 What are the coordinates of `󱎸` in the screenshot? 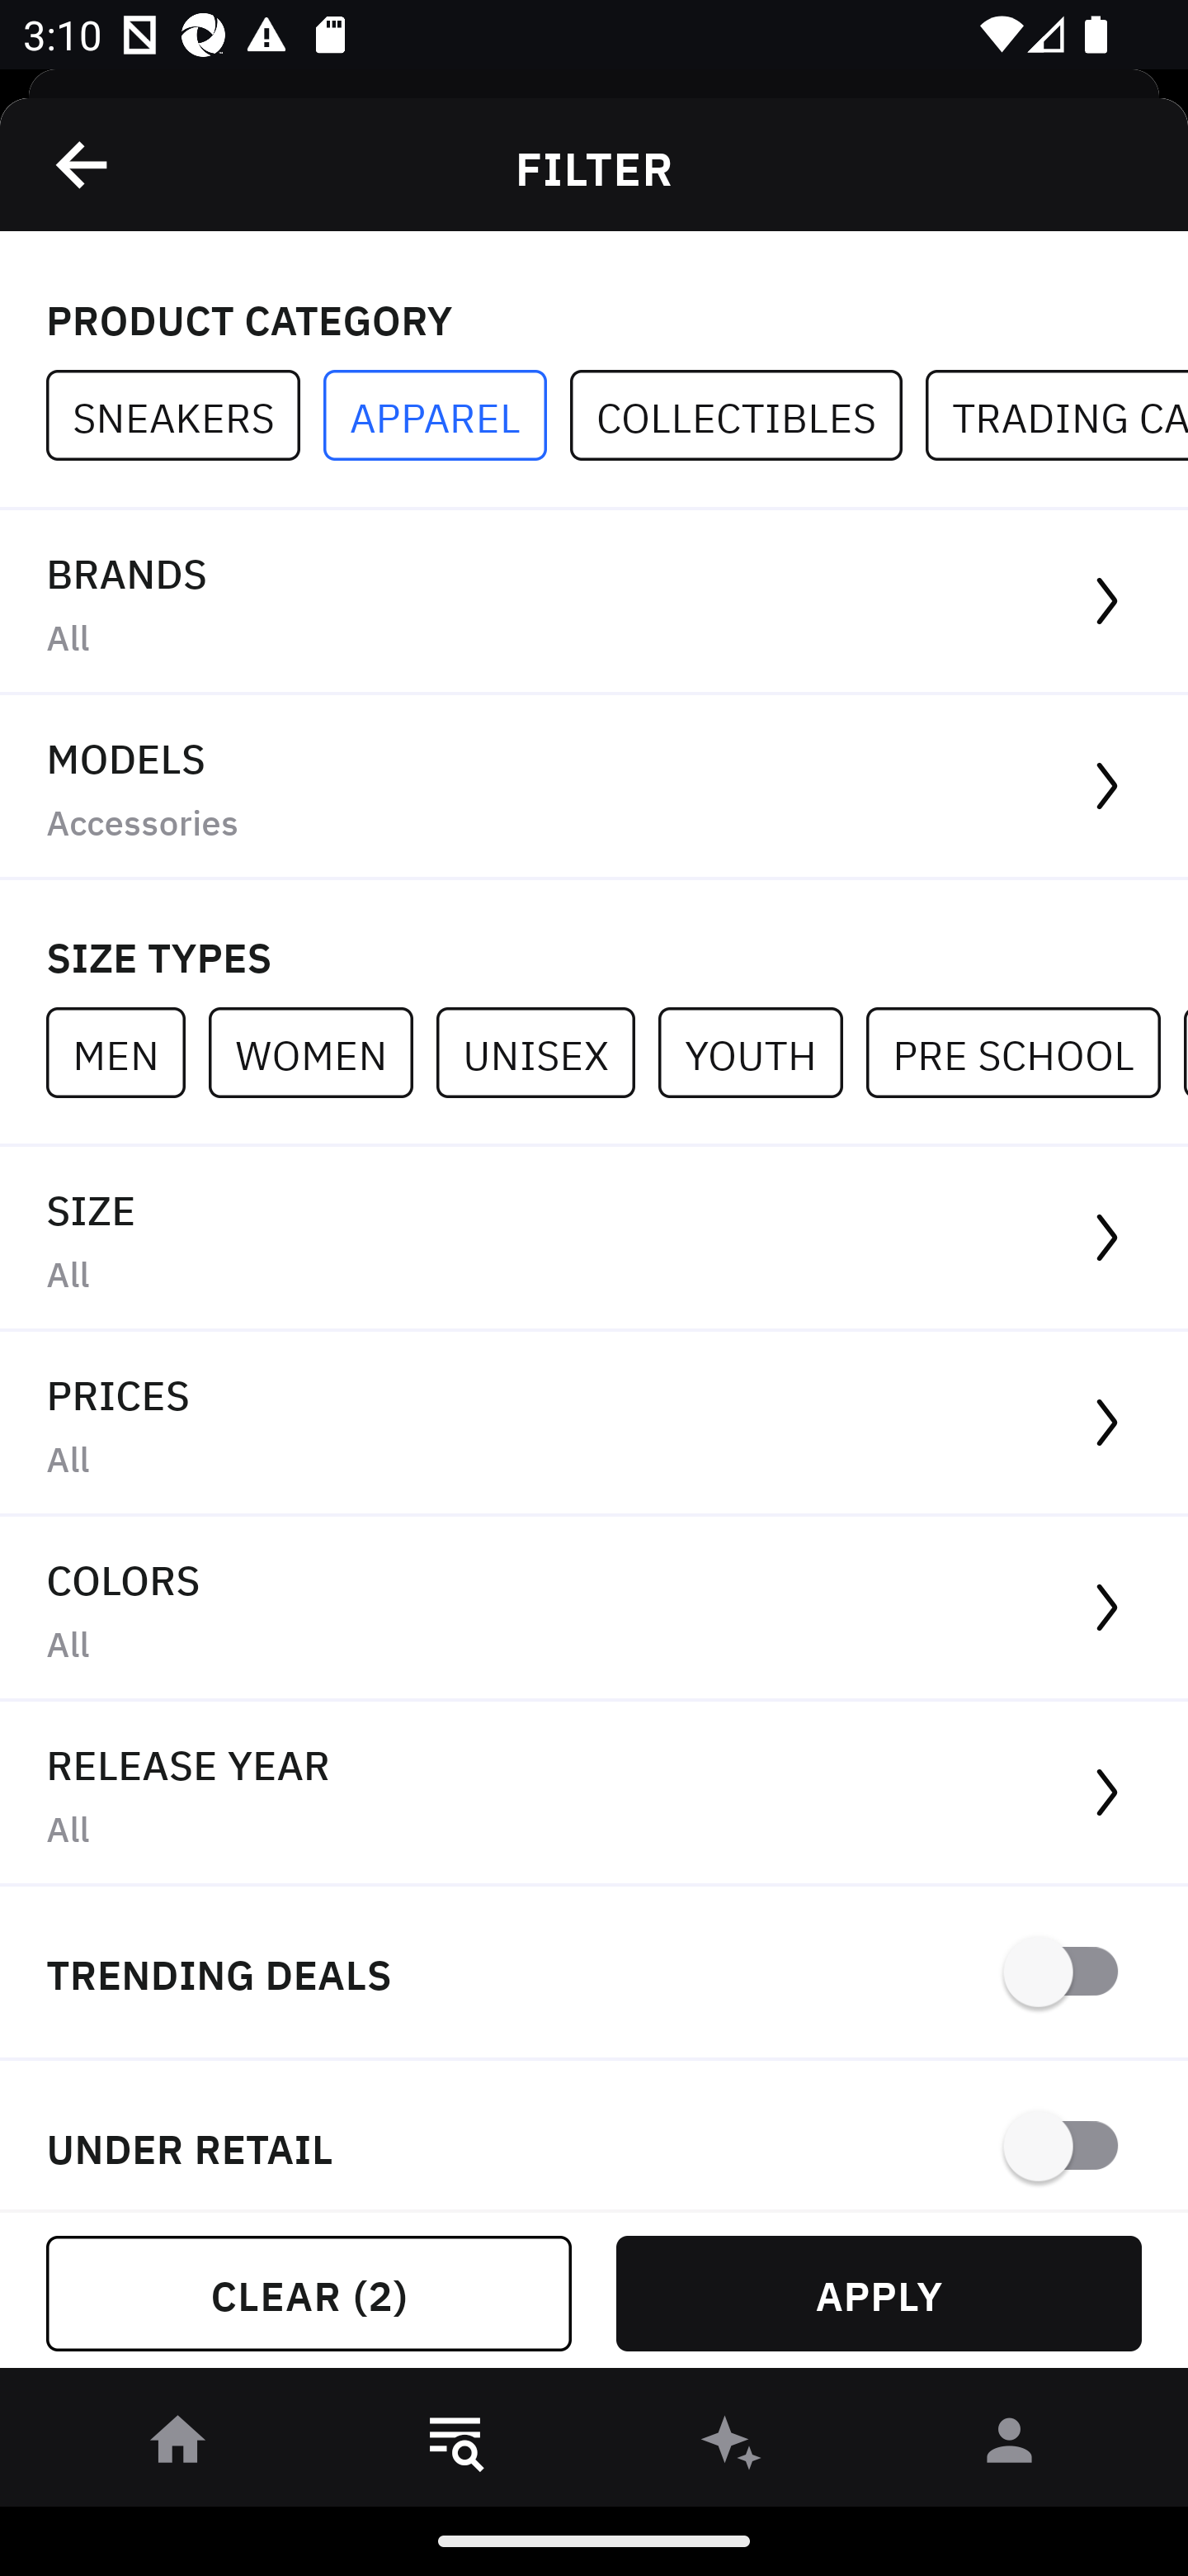 It's located at (455, 2446).